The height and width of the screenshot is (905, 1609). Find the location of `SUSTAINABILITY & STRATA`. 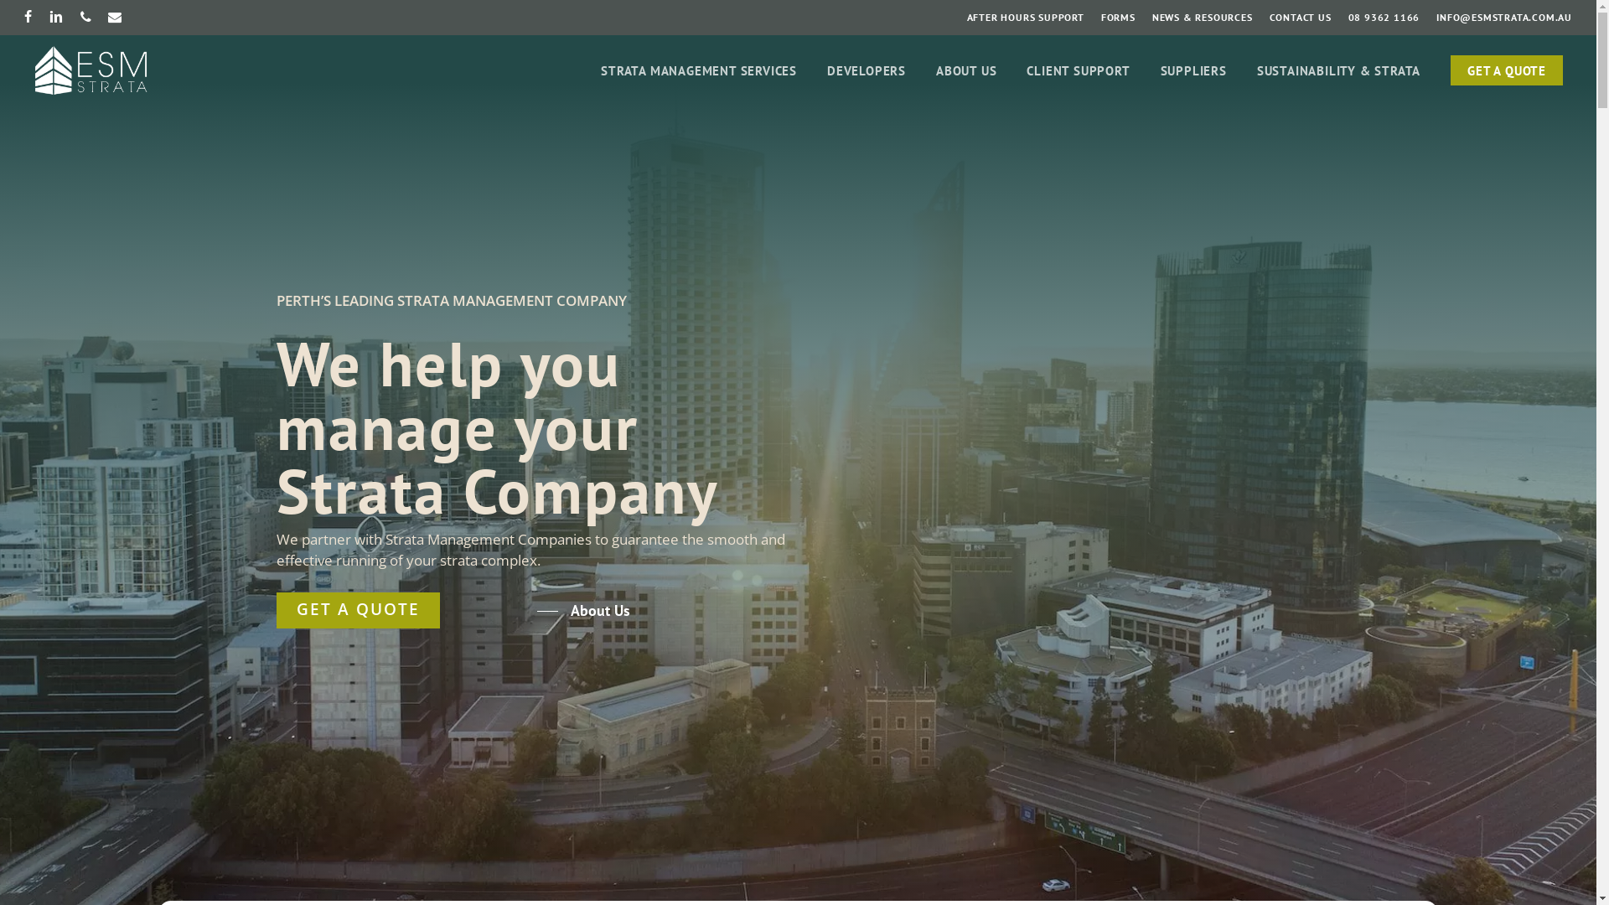

SUSTAINABILITY & STRATA is located at coordinates (1339, 70).